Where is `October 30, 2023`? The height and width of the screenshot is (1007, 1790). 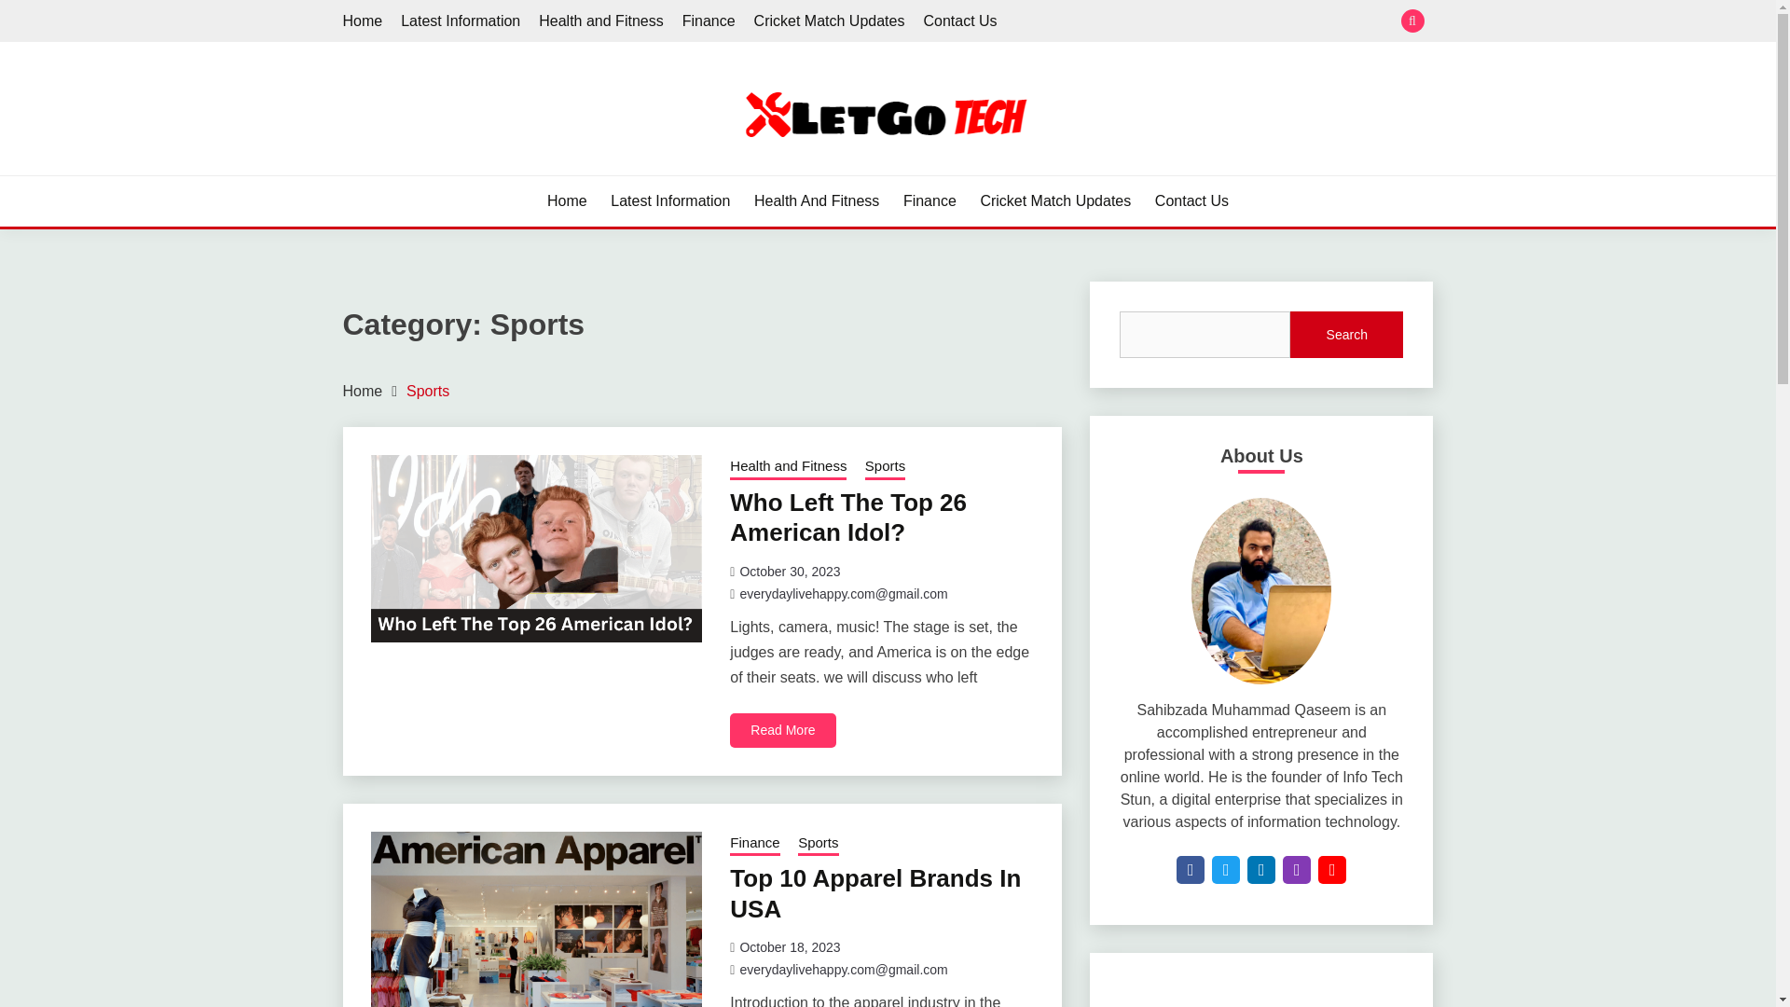
October 30, 2023 is located at coordinates (789, 571).